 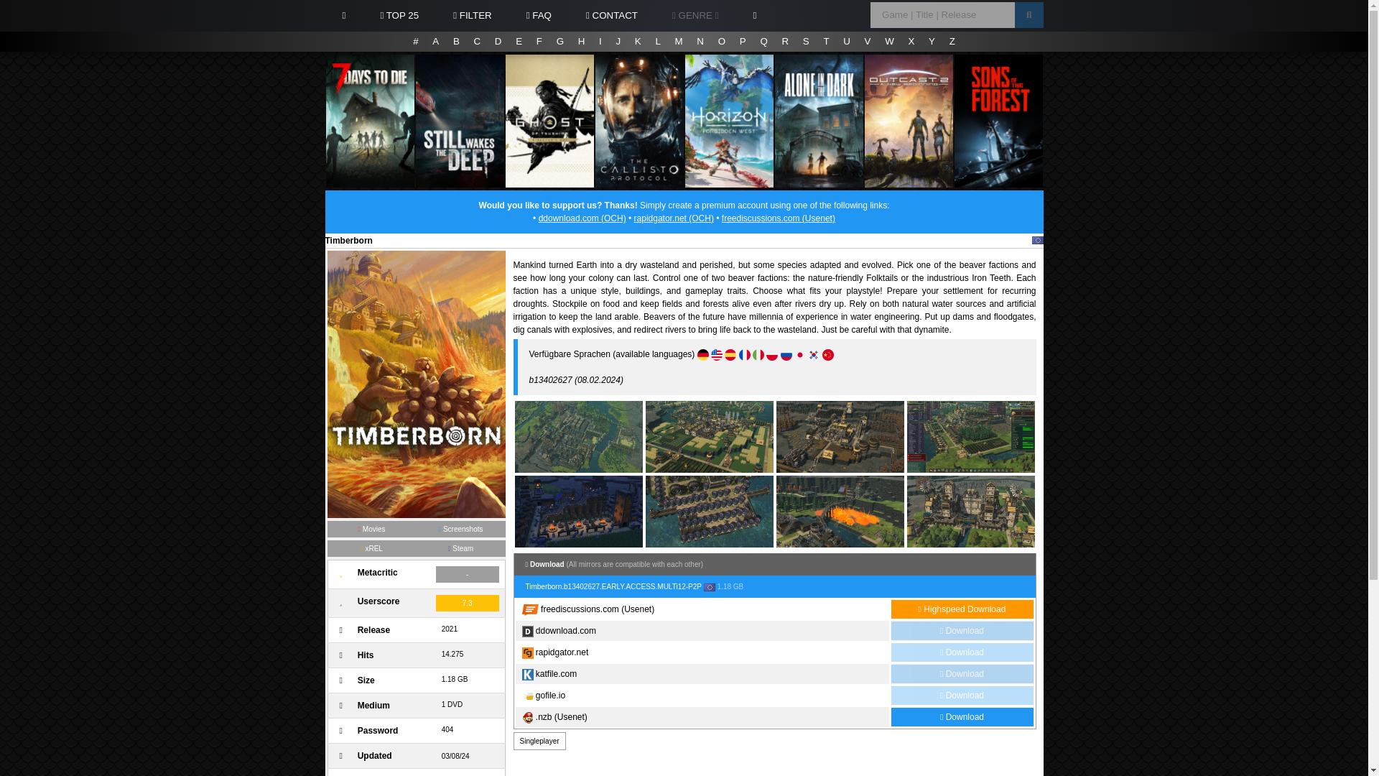 I want to click on Alle Spiele mit G, so click(x=560, y=42).